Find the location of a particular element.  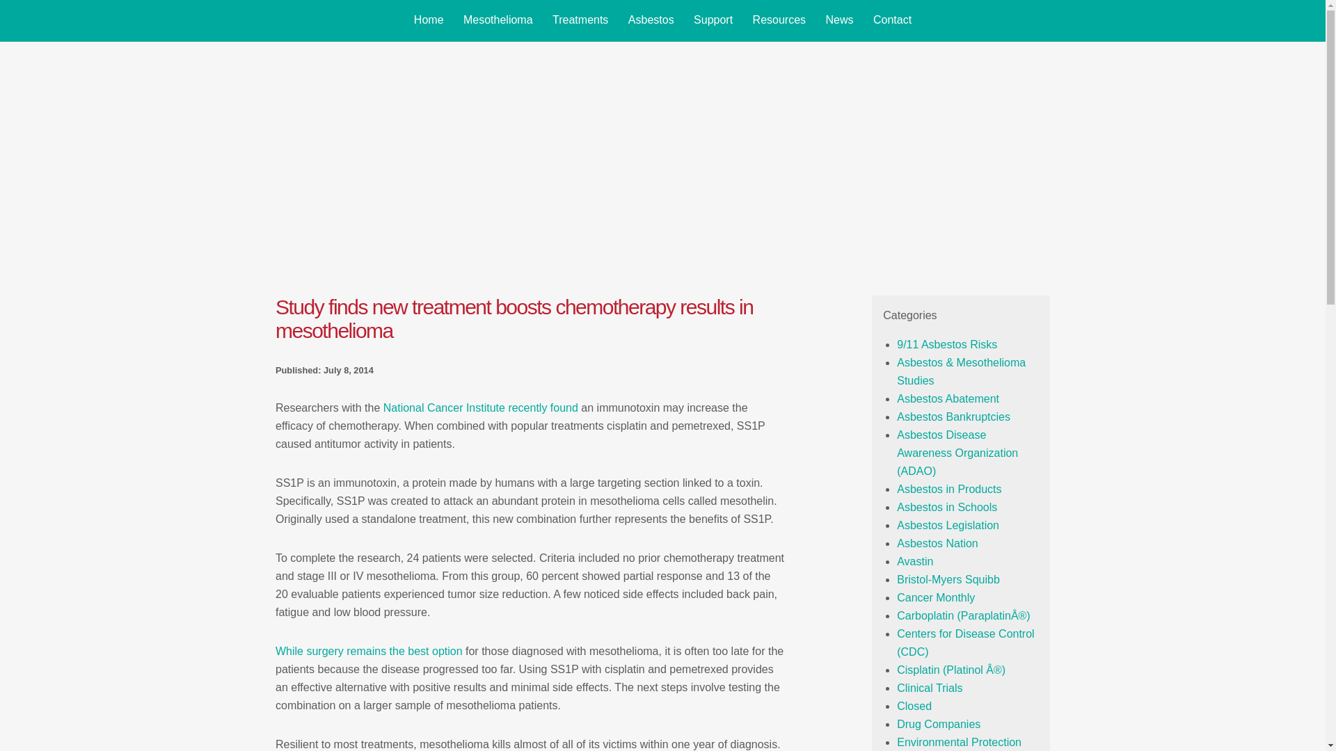

Support is located at coordinates (713, 20).